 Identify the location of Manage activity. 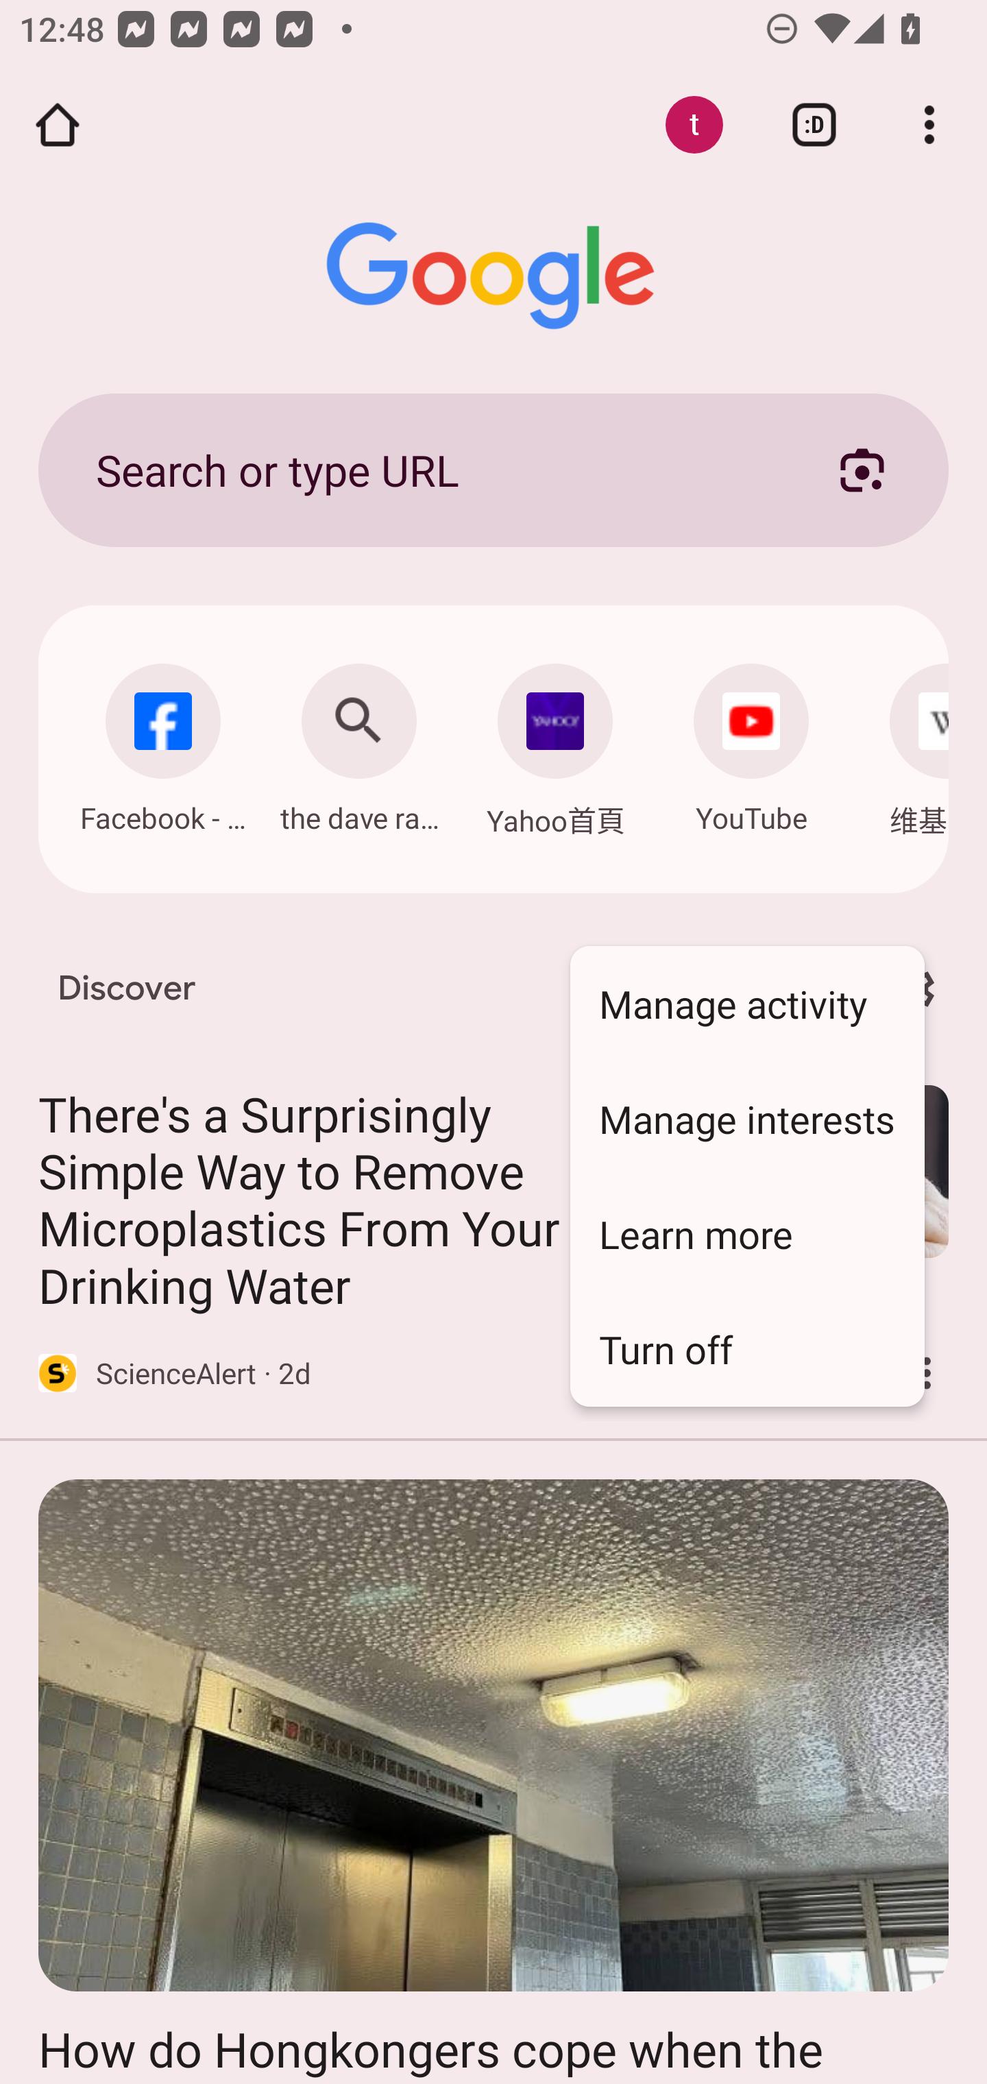
(747, 1004).